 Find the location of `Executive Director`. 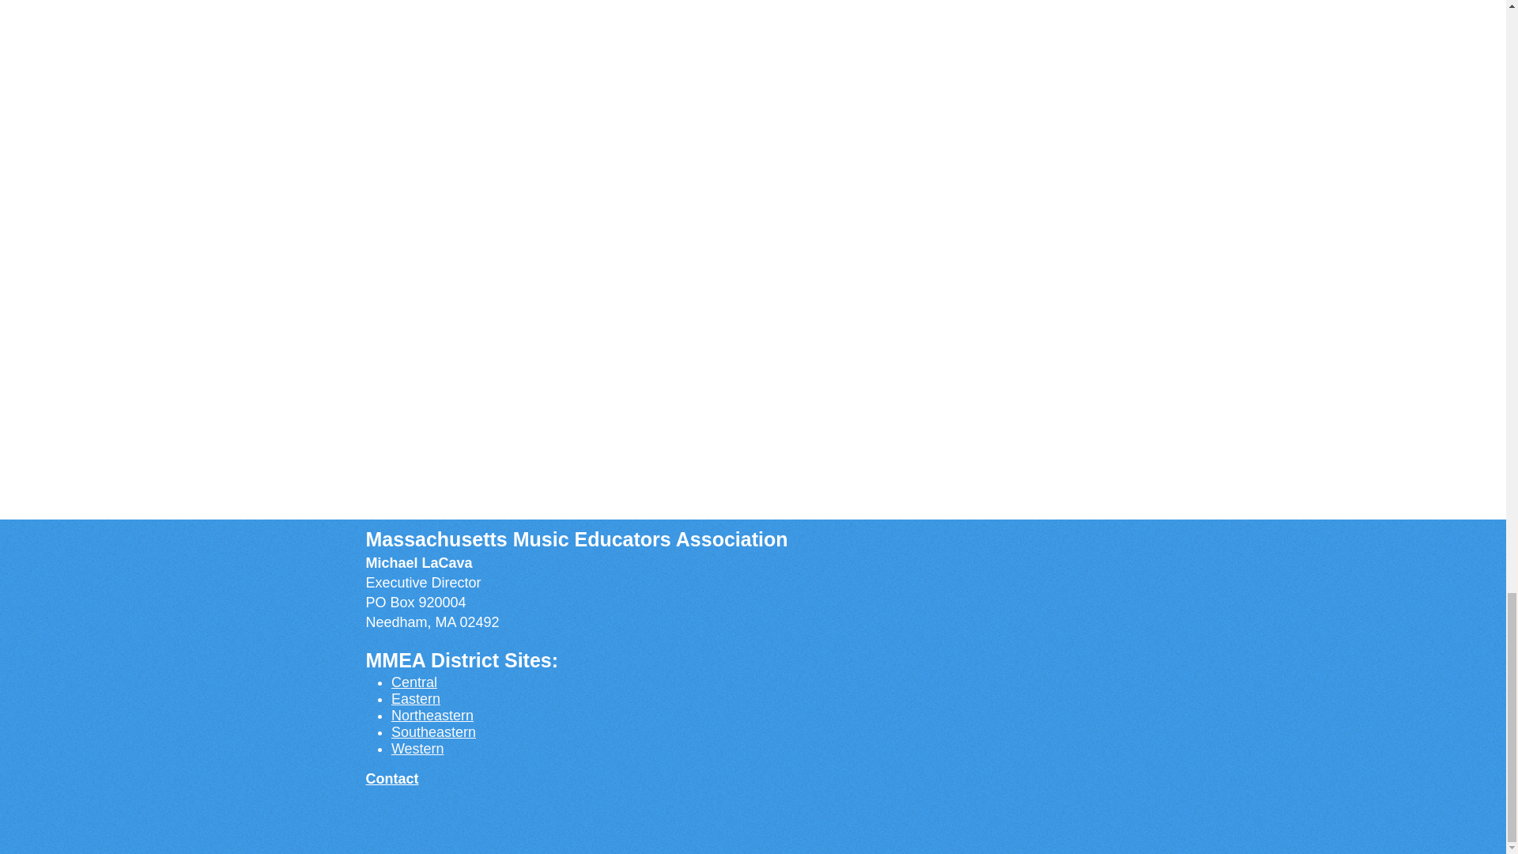

Executive Director is located at coordinates (423, 582).